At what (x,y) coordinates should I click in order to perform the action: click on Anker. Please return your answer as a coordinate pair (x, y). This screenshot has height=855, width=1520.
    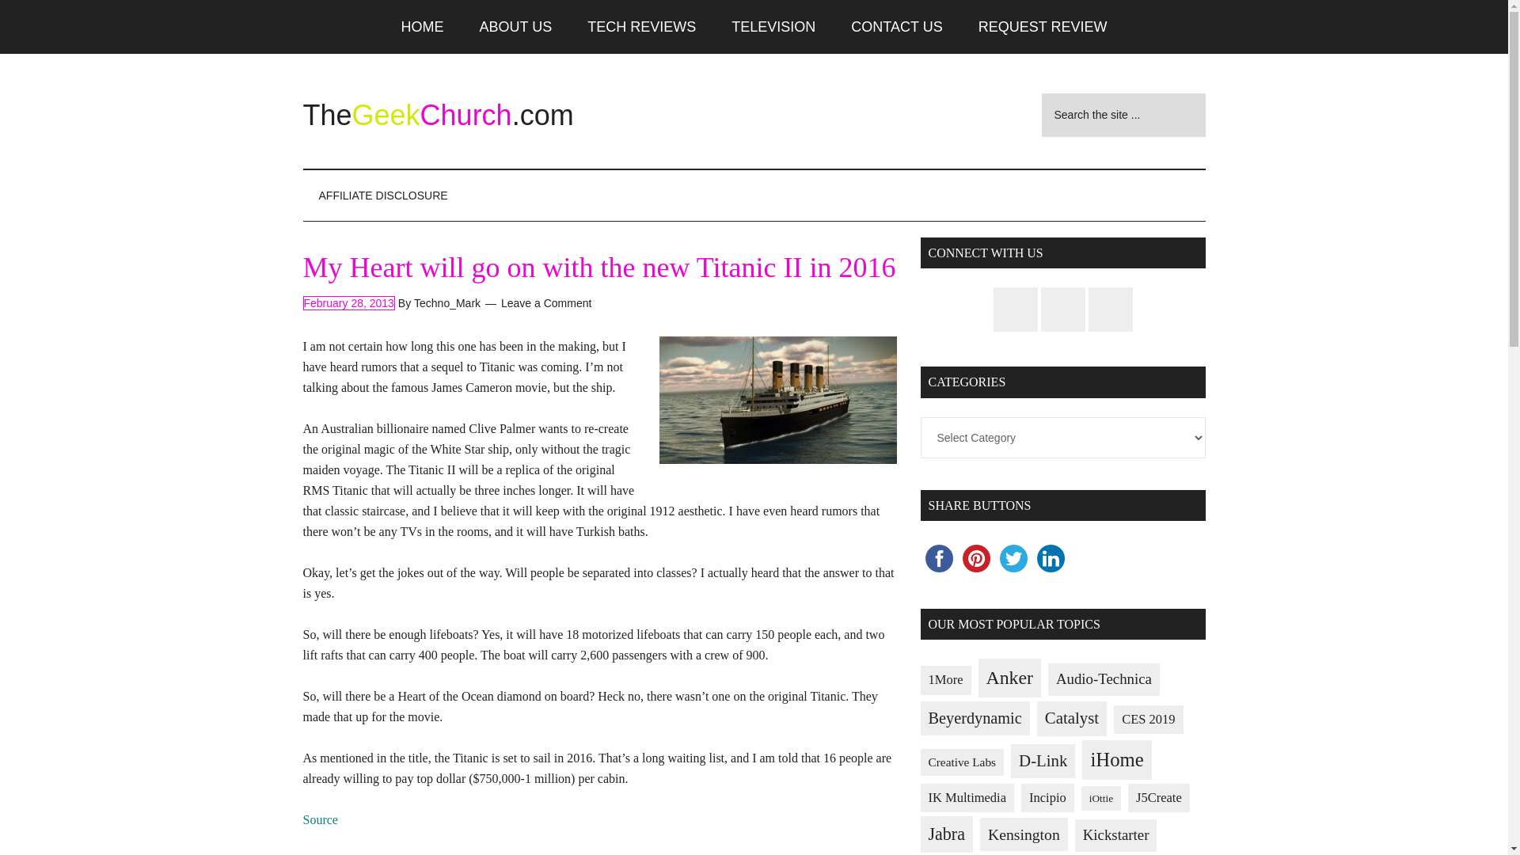
    Looking at the image, I should click on (1010, 678).